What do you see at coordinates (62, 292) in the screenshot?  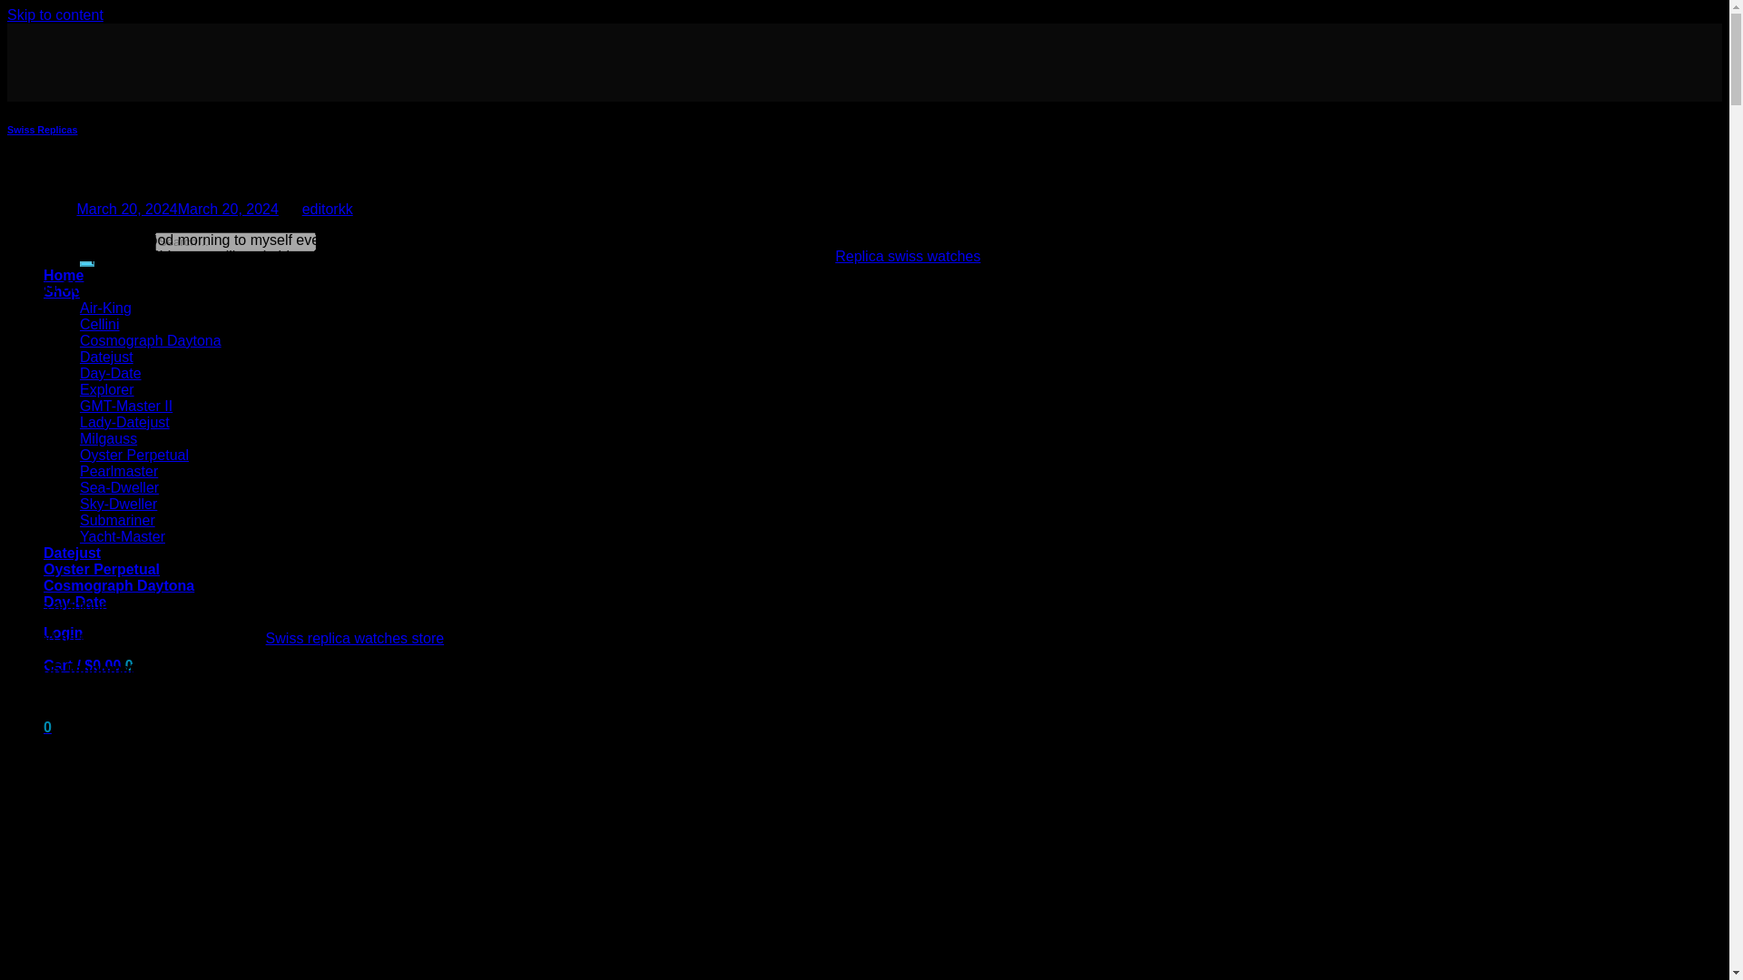 I see `Shop` at bounding box center [62, 292].